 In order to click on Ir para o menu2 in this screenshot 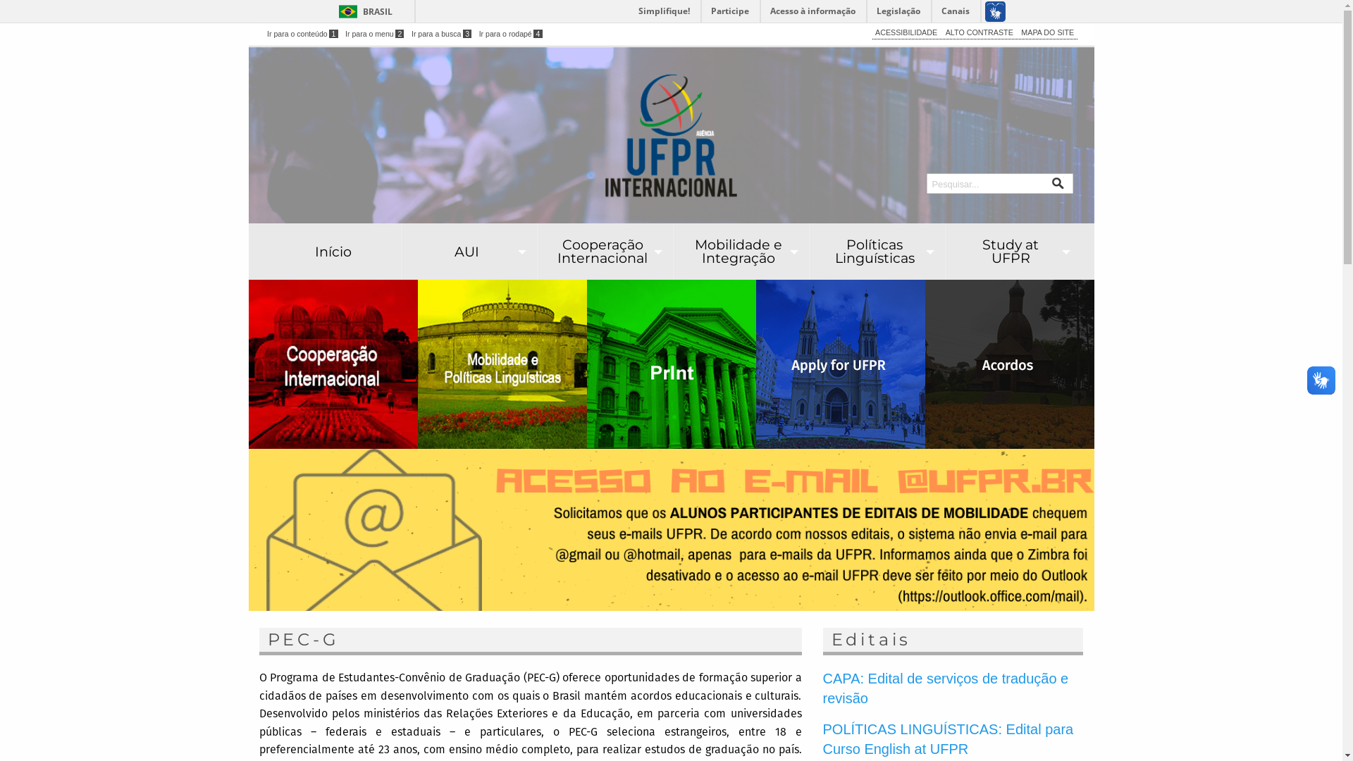, I will do `click(375, 34)`.